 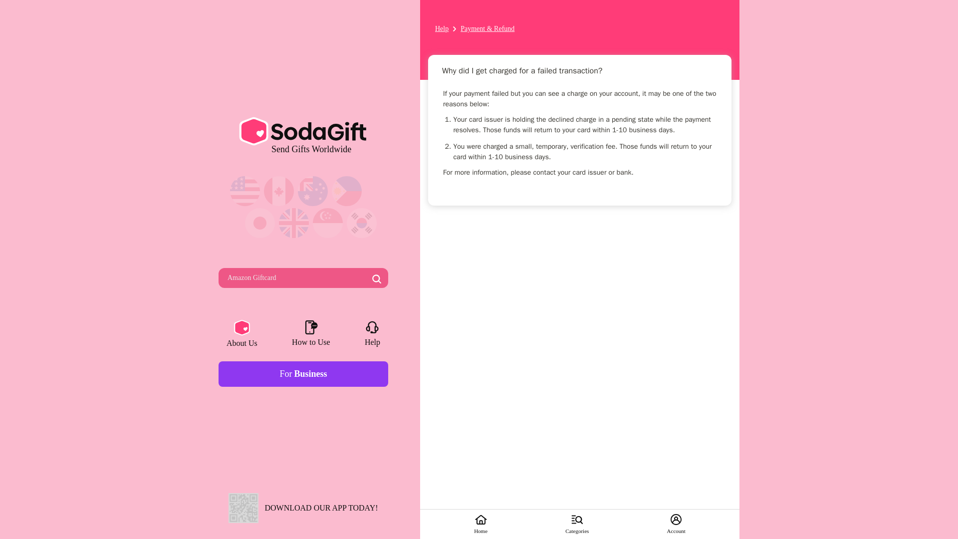 I want to click on About Us, so click(x=303, y=374).